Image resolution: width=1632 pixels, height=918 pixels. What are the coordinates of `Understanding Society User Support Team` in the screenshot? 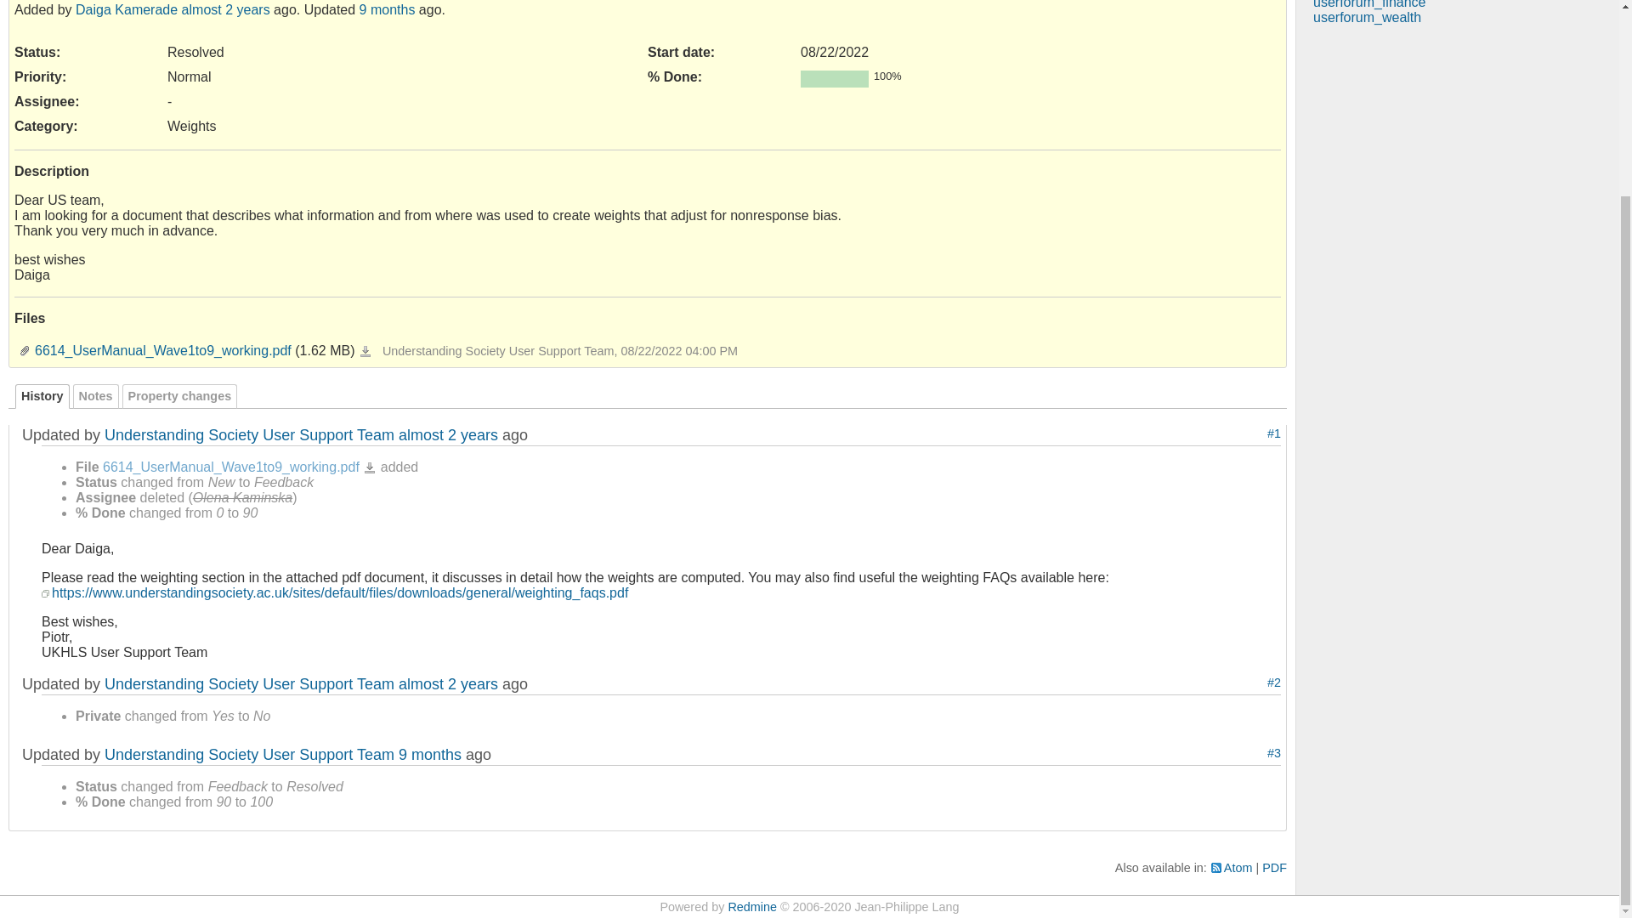 It's located at (249, 435).